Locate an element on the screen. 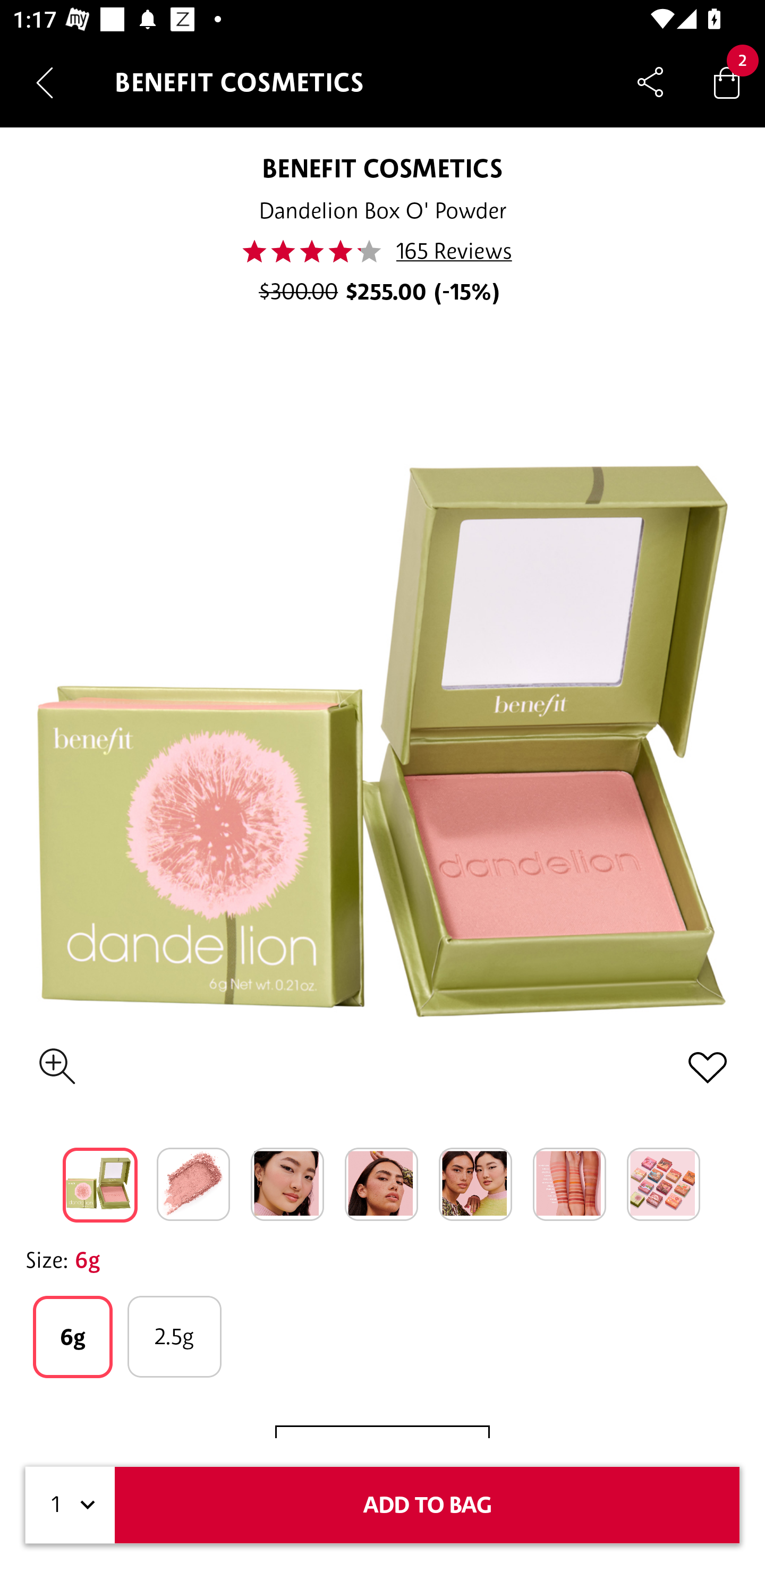 This screenshot has width=765, height=1572. ADD TO BAG is located at coordinates (427, 1505).